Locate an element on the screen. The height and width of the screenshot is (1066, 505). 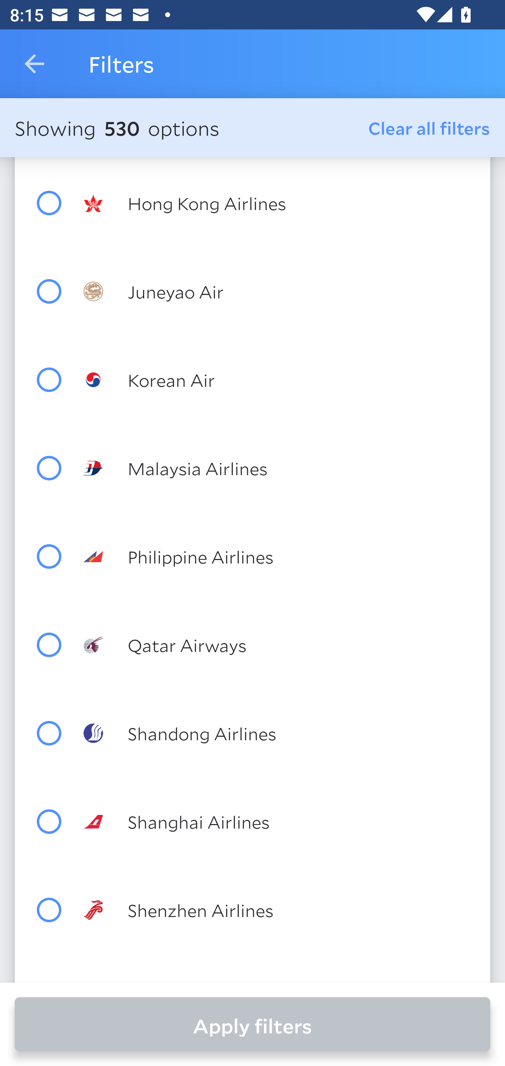
Navigate up is located at coordinates (34, 64).